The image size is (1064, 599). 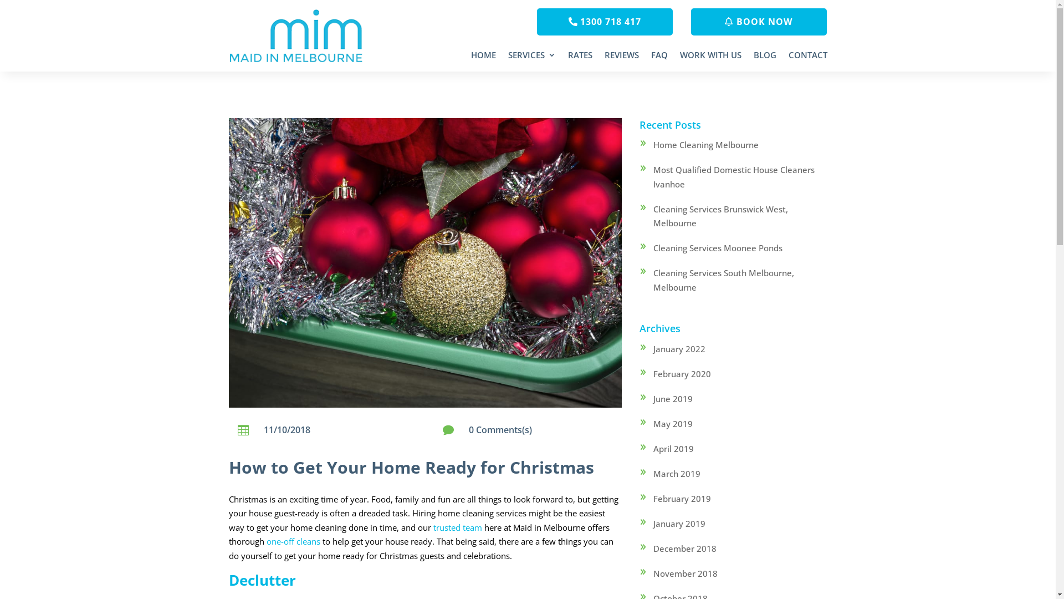 What do you see at coordinates (710, 57) in the screenshot?
I see `WORK WITH US` at bounding box center [710, 57].